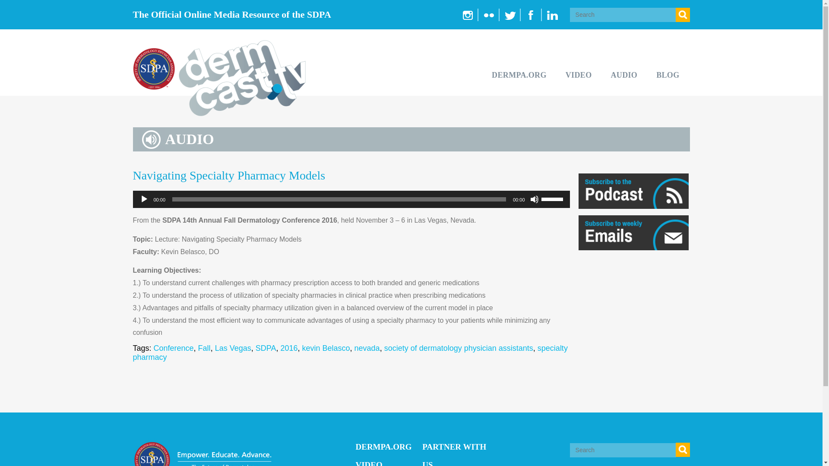 The image size is (829, 466). I want to click on AUDIO, so click(623, 75).